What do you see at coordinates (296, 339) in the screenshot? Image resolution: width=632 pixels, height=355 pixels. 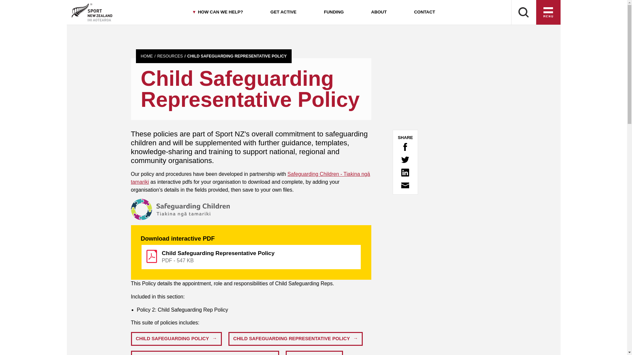 I see `Child Safeguarding Rep Policy` at bounding box center [296, 339].